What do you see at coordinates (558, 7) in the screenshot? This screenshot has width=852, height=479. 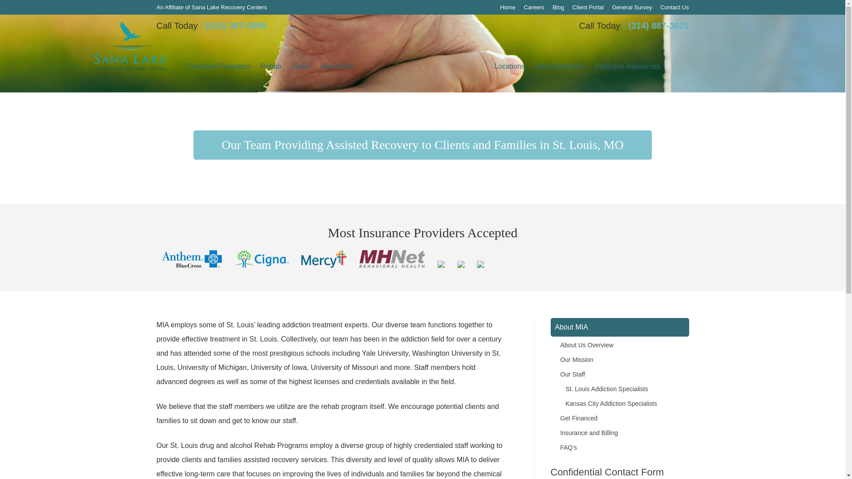 I see `Blog` at bounding box center [558, 7].